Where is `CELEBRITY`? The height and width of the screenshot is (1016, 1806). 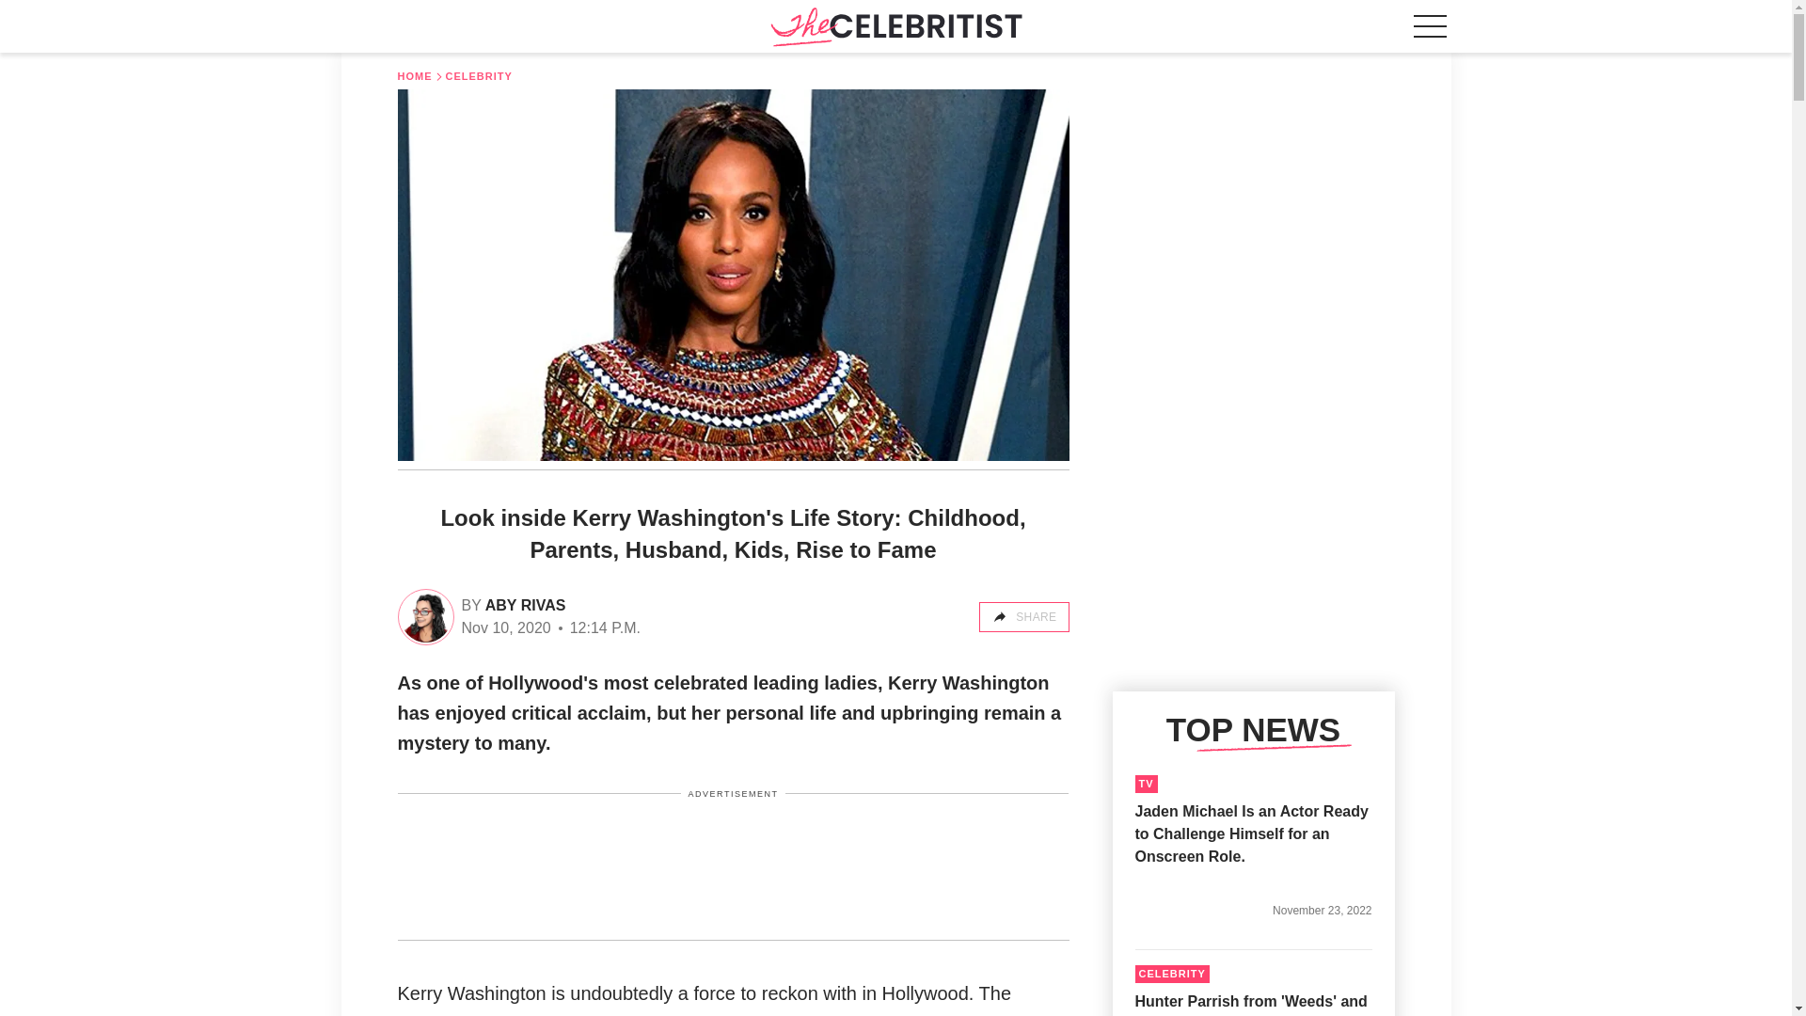
CELEBRITY is located at coordinates (480, 76).